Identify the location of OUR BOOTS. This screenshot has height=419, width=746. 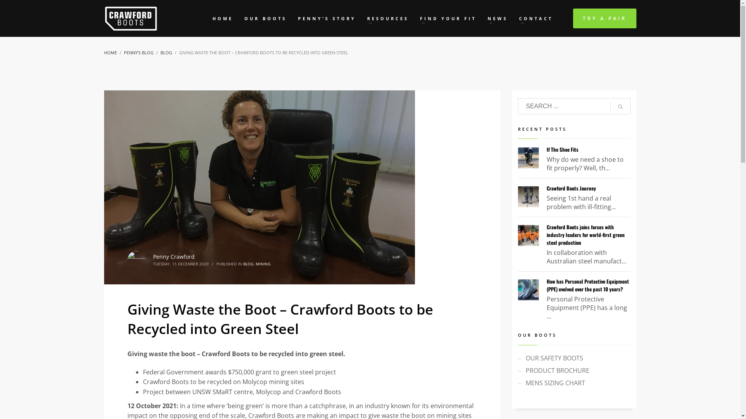
(265, 18).